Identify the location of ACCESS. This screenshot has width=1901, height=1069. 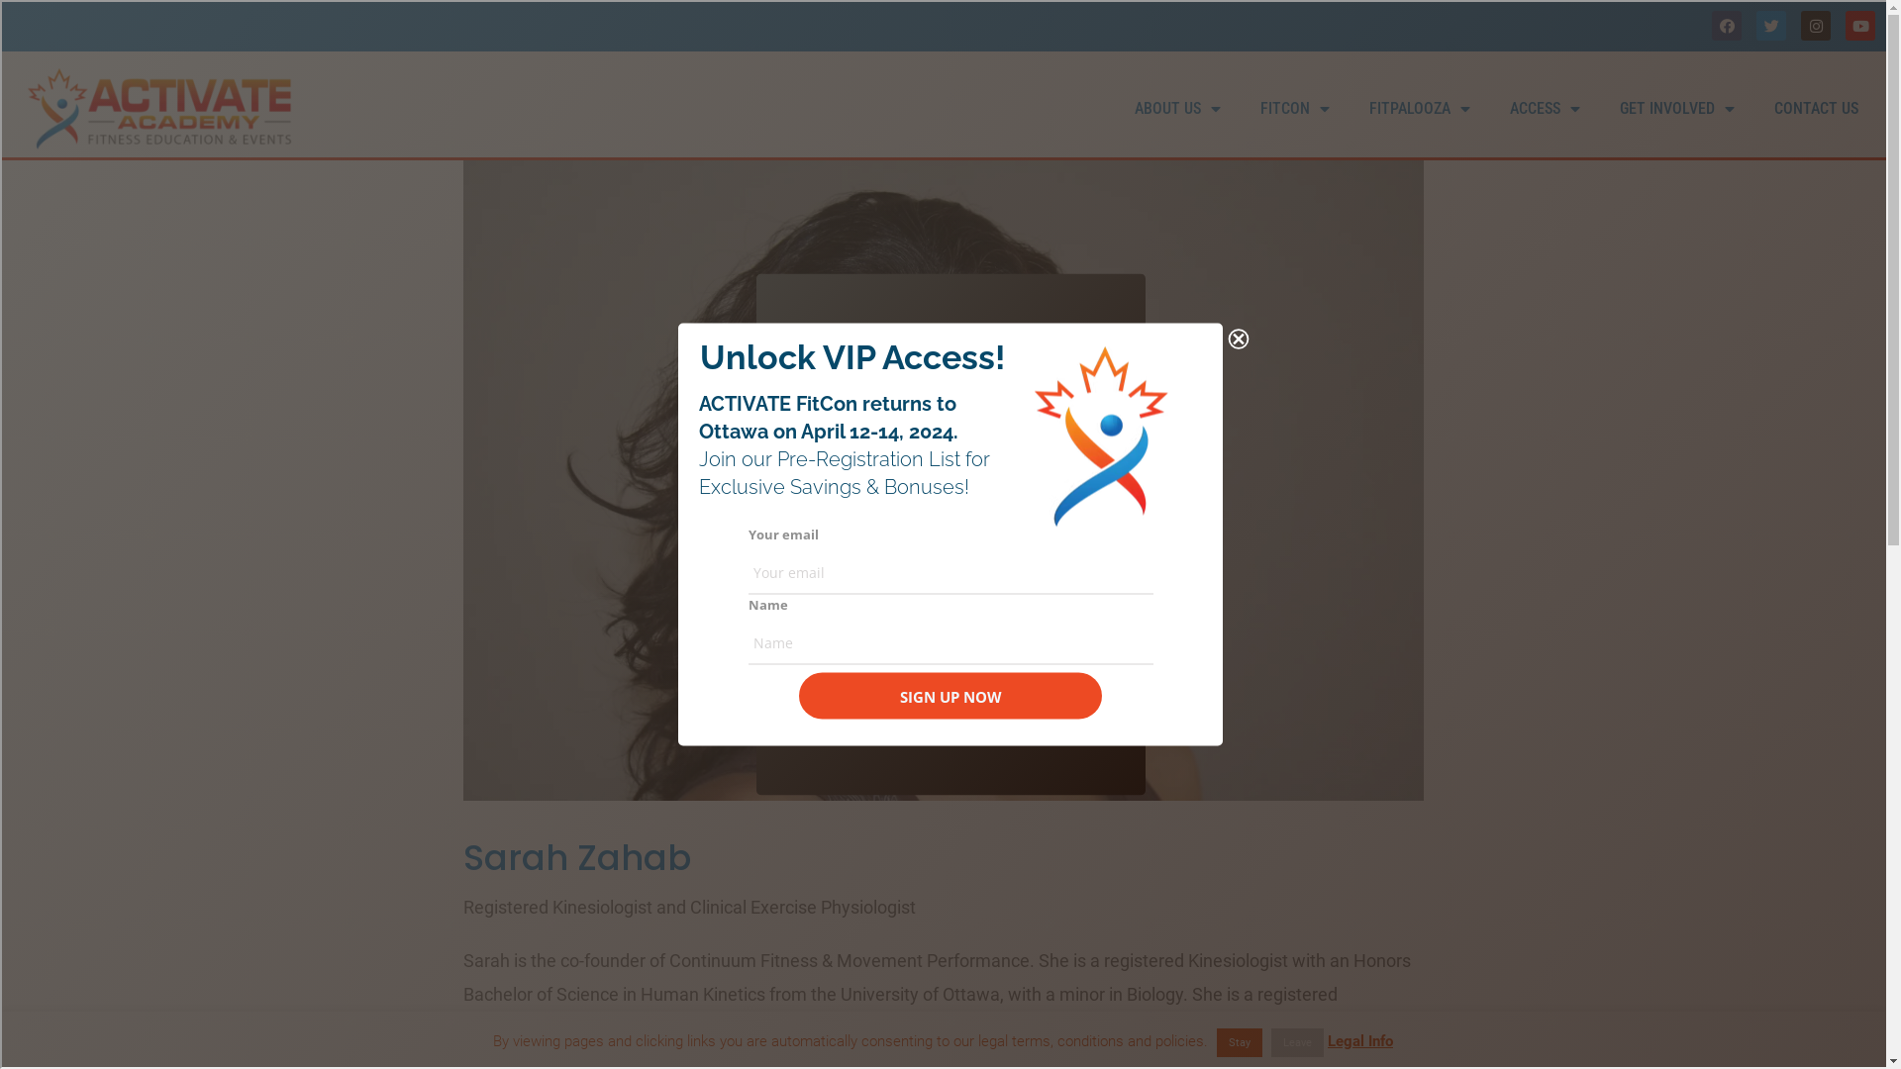
(1545, 109).